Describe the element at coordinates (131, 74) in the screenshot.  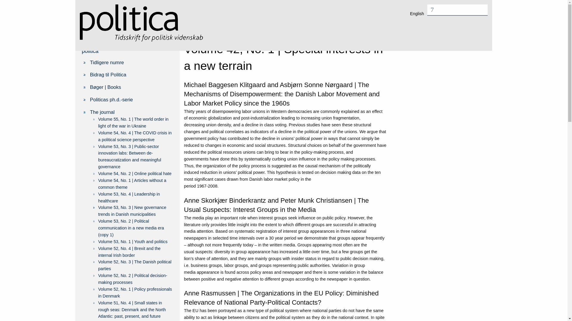
I see `Bidrag til Politica` at that location.